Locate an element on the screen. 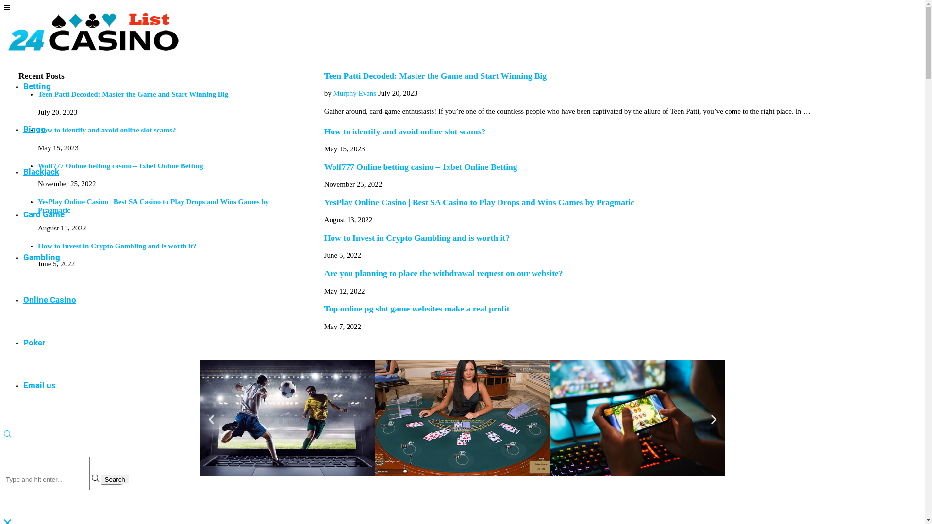  How to identify and avoid online slot scams? is located at coordinates (405, 131).